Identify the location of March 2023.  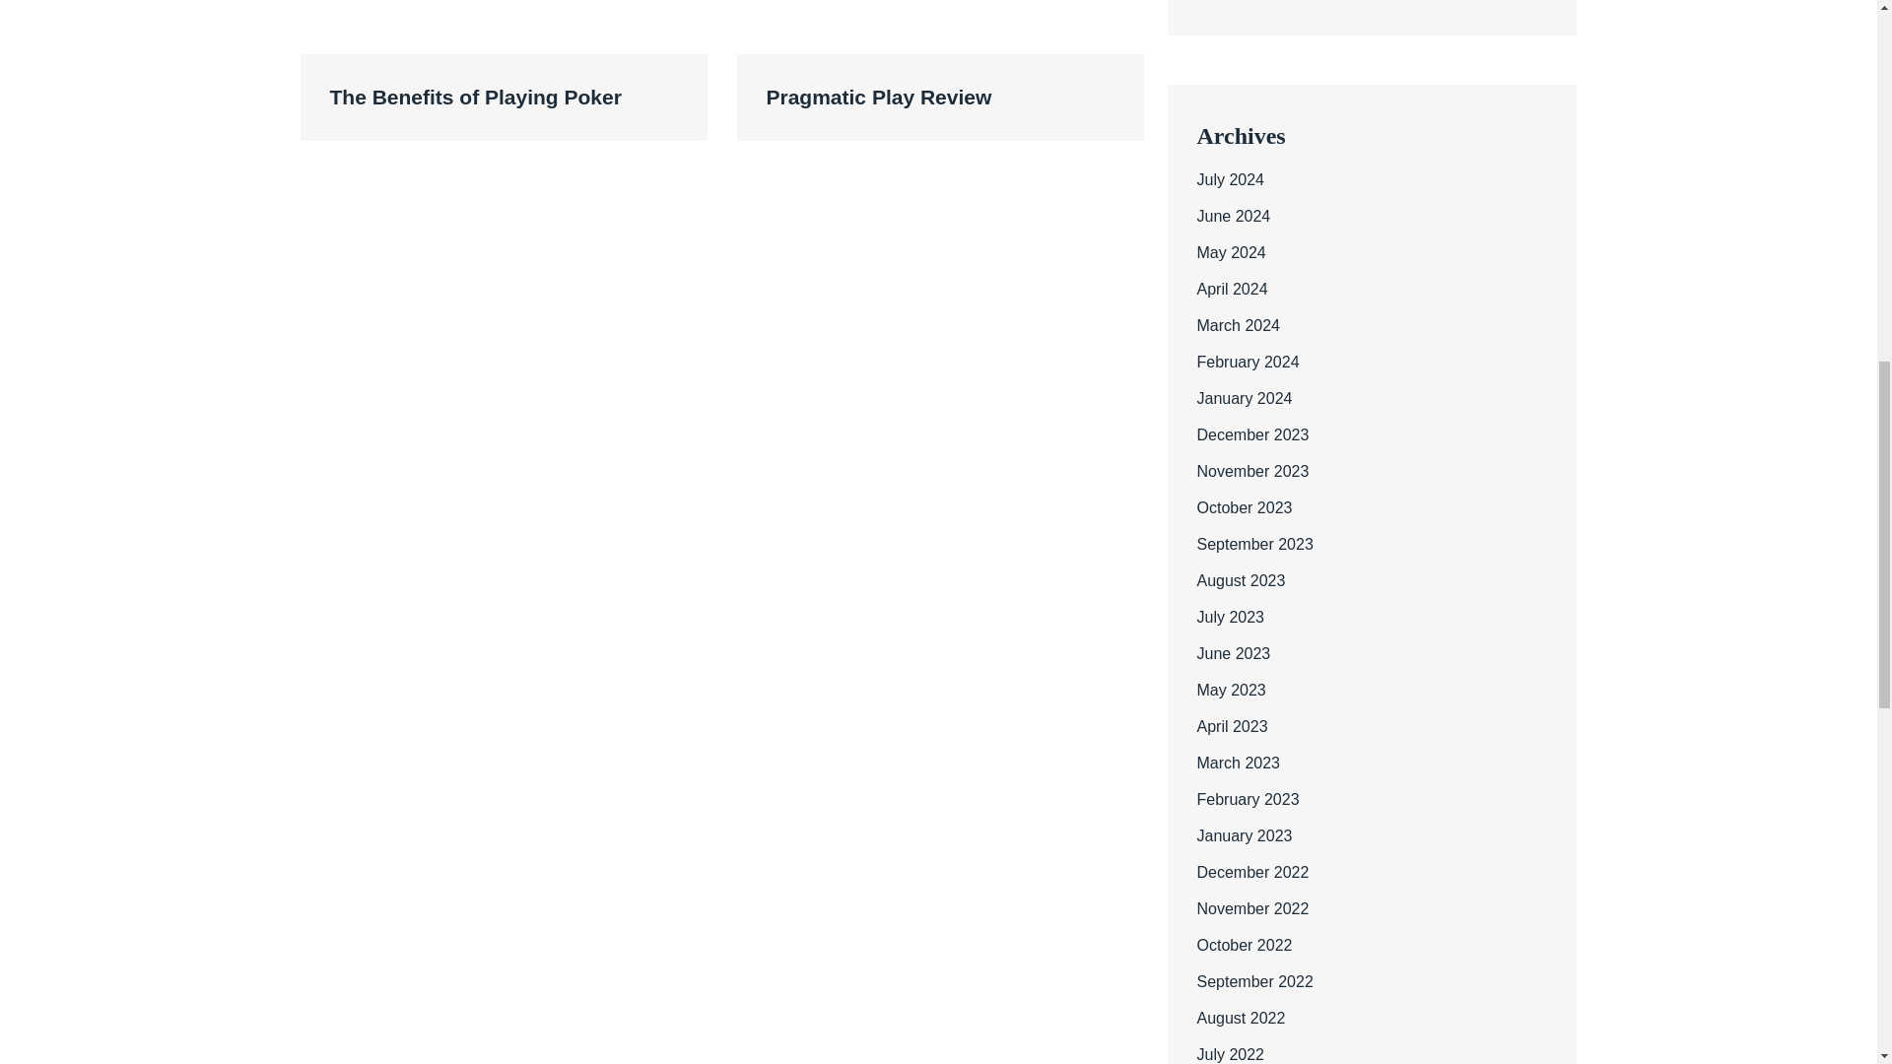
(1238, 763).